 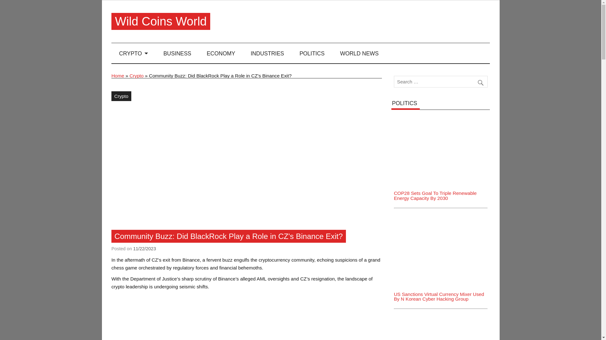 What do you see at coordinates (359, 53) in the screenshot?
I see `WORLD NEWS` at bounding box center [359, 53].